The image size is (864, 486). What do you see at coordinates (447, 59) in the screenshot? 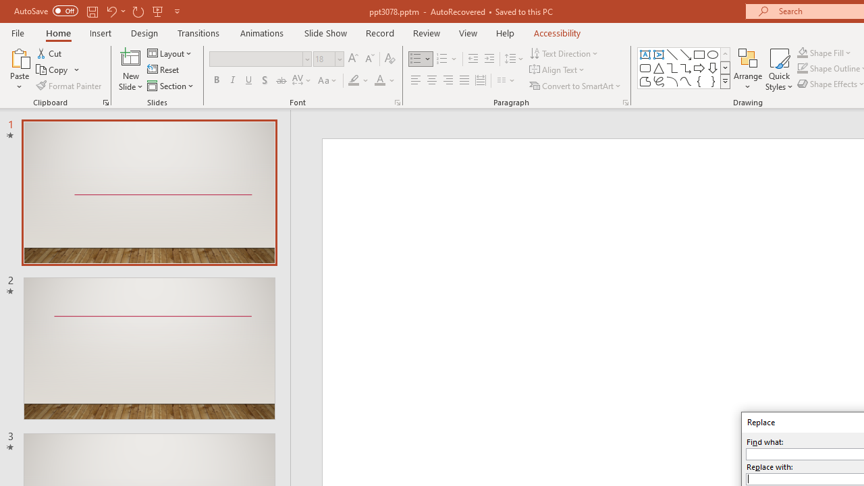
I see `Numbering` at bounding box center [447, 59].